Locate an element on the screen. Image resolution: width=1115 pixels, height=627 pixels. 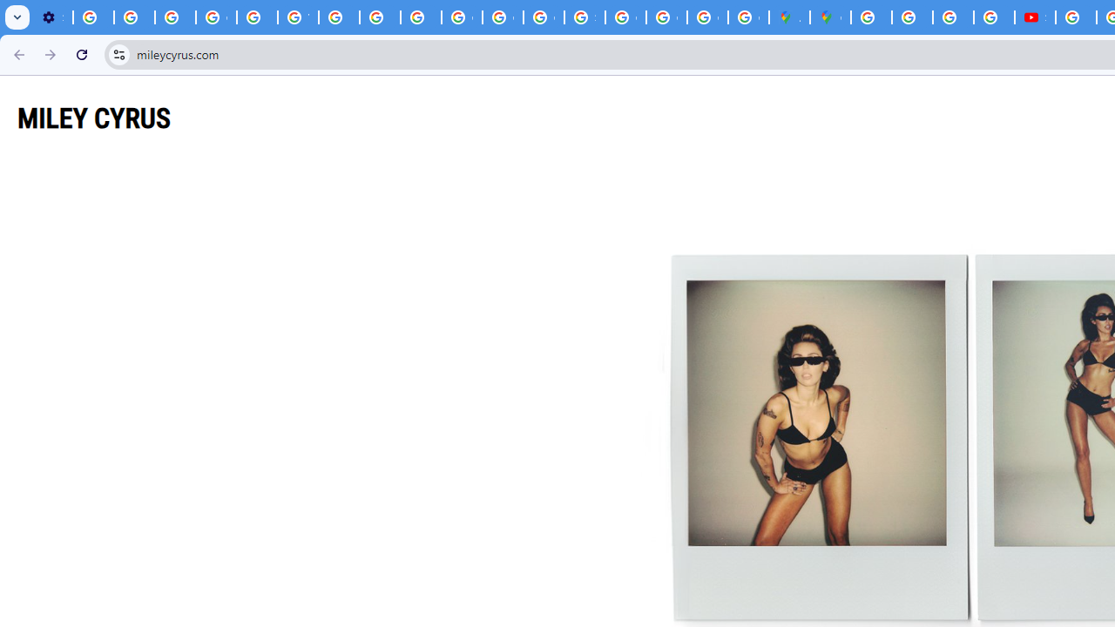
Delete photos & videos - Computer - Google Photos Help is located at coordinates (93, 17).